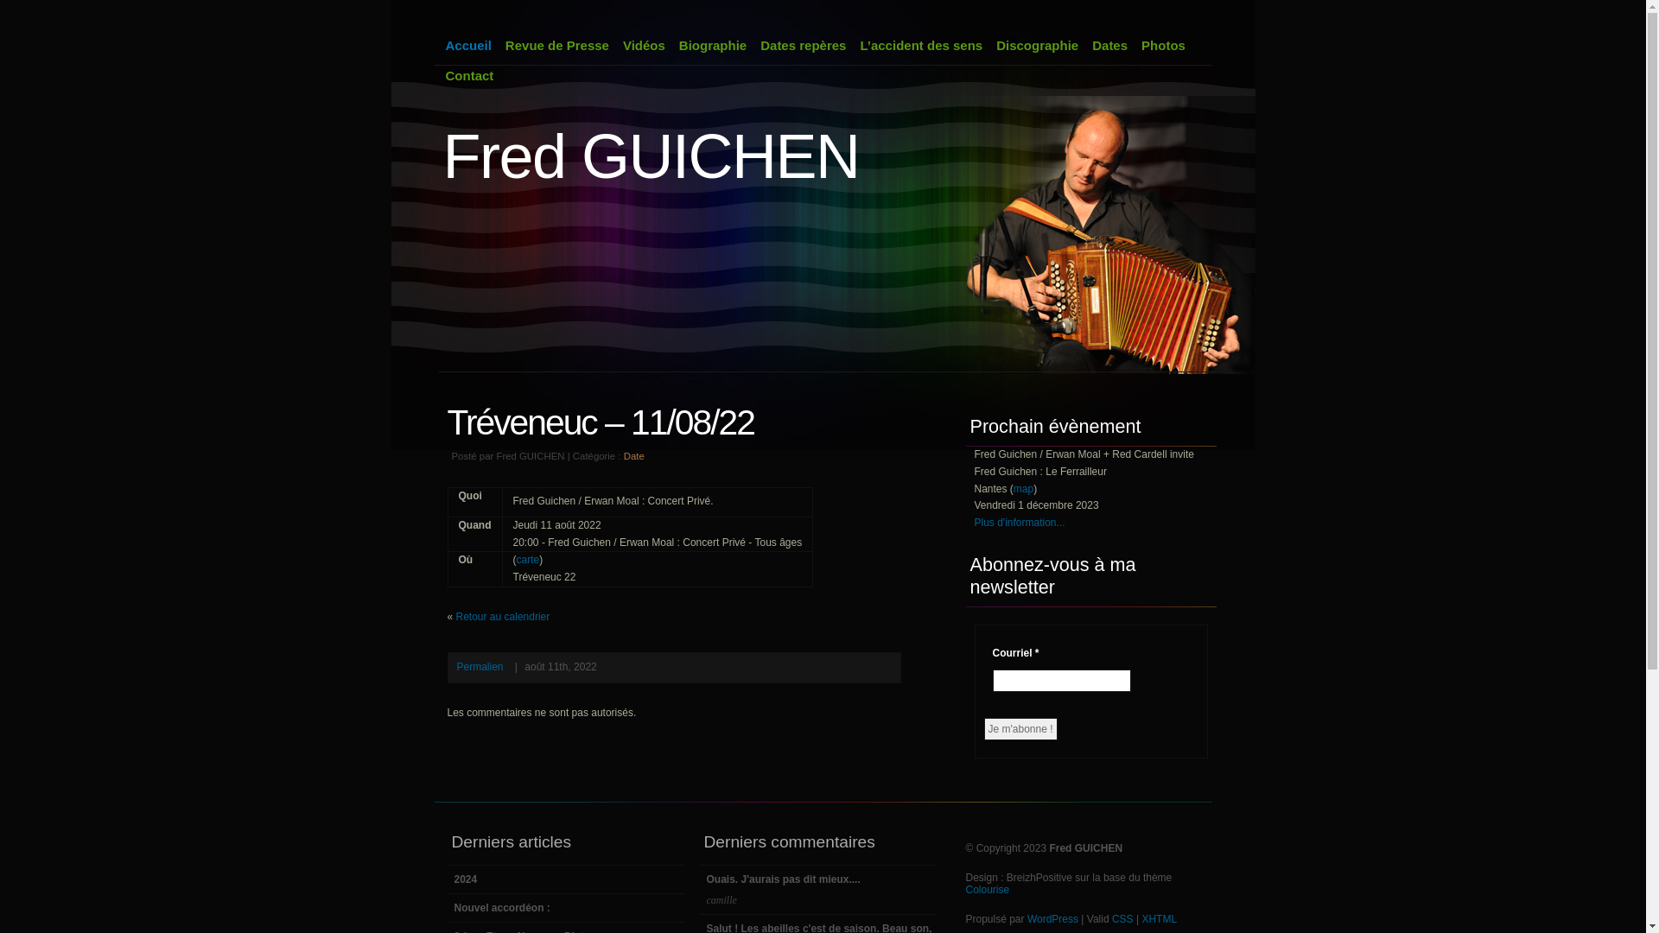 This screenshot has height=933, width=1659. Describe the element at coordinates (1020, 523) in the screenshot. I see `Plus d'information...` at that location.